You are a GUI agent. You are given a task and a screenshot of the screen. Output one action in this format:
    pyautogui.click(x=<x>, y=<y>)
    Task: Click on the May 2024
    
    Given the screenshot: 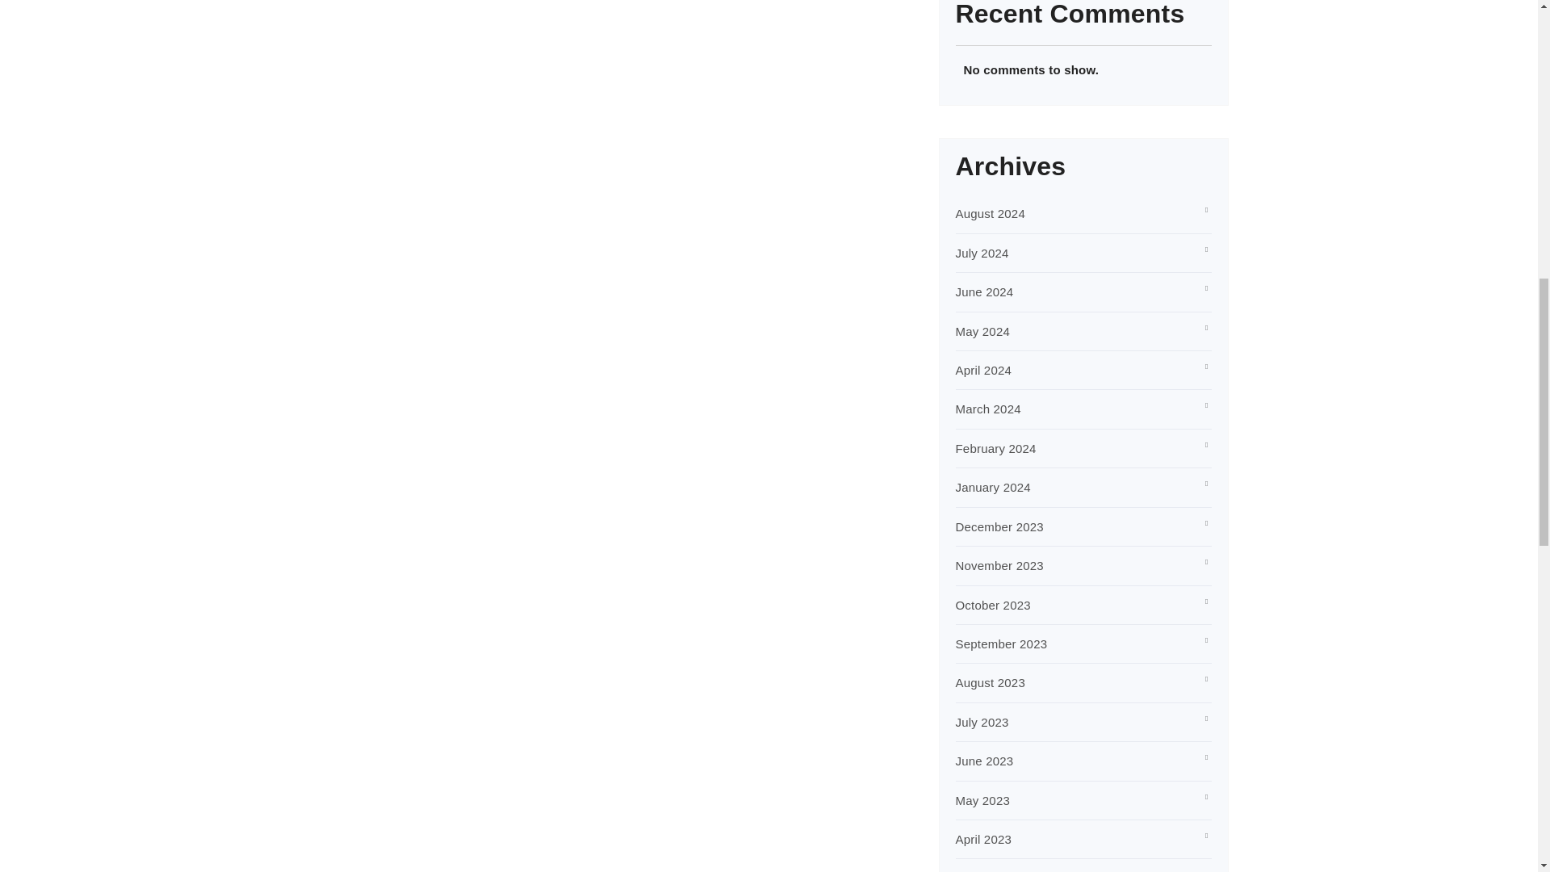 What is the action you would take?
    pyautogui.click(x=983, y=331)
    